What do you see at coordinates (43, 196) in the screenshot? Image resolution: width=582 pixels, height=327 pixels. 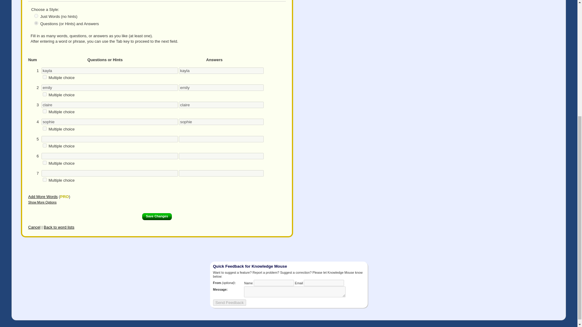 I see `Add More Words` at bounding box center [43, 196].